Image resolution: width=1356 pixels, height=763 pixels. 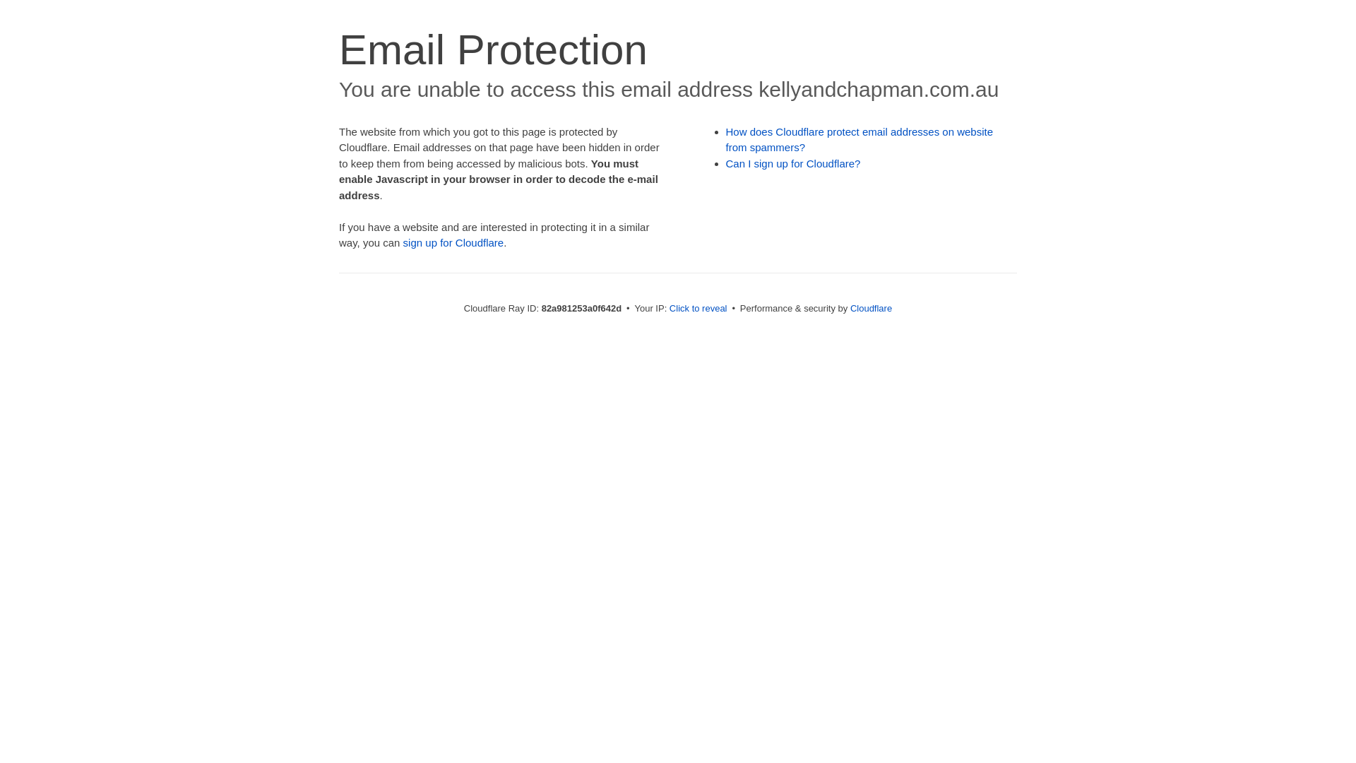 What do you see at coordinates (453, 243) in the screenshot?
I see `sign up for Cloudflare` at bounding box center [453, 243].